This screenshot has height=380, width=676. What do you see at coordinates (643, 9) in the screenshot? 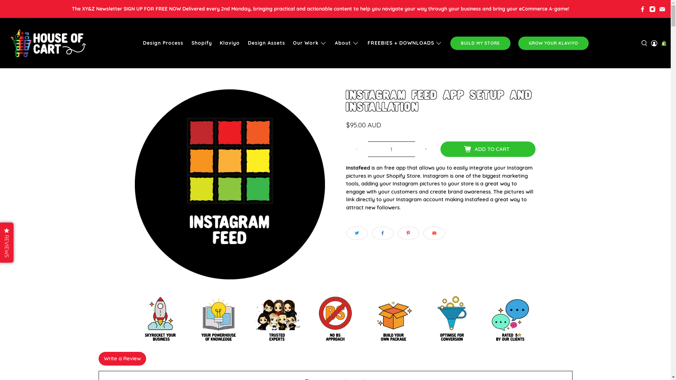
I see `House of Cart on Facebook` at bounding box center [643, 9].